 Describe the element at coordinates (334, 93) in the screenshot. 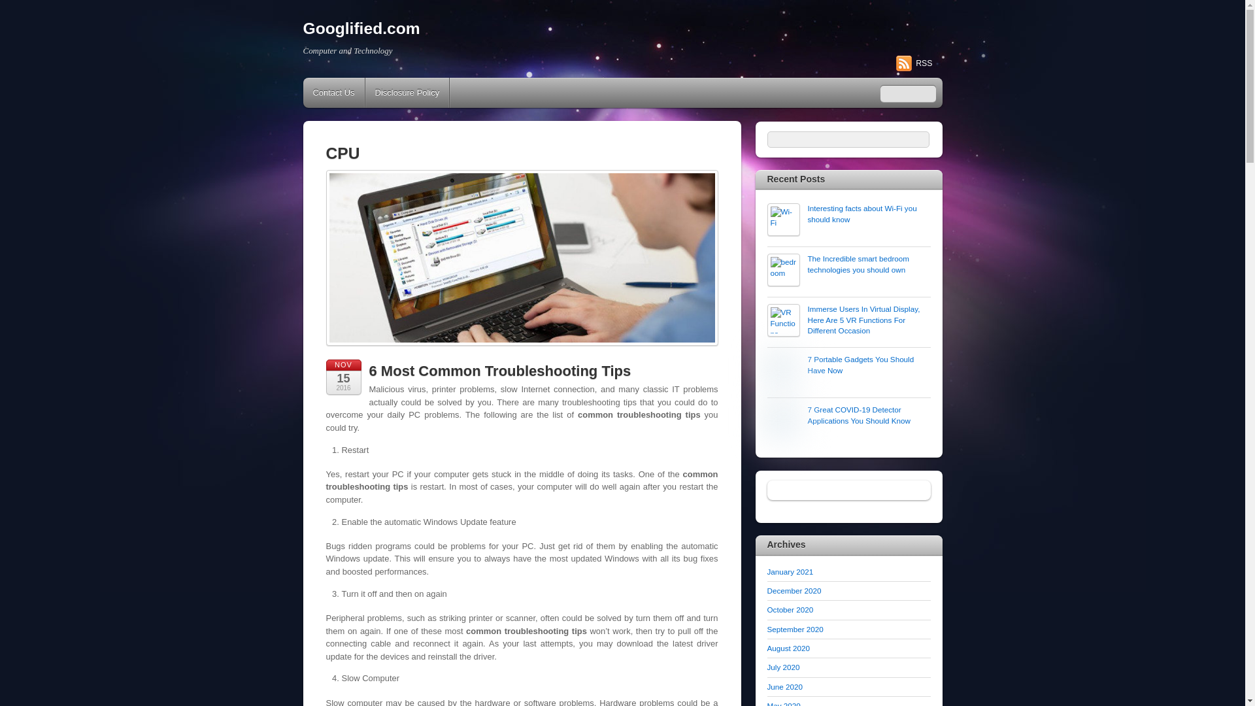

I see `Contact Us` at that location.